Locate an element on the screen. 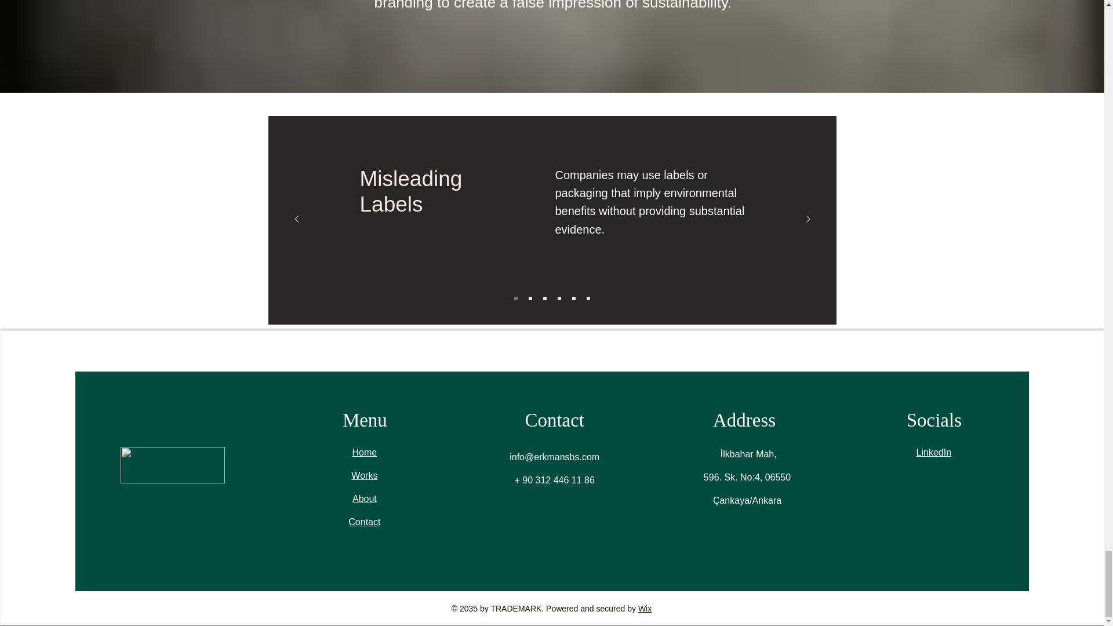  Wix is located at coordinates (645, 609).